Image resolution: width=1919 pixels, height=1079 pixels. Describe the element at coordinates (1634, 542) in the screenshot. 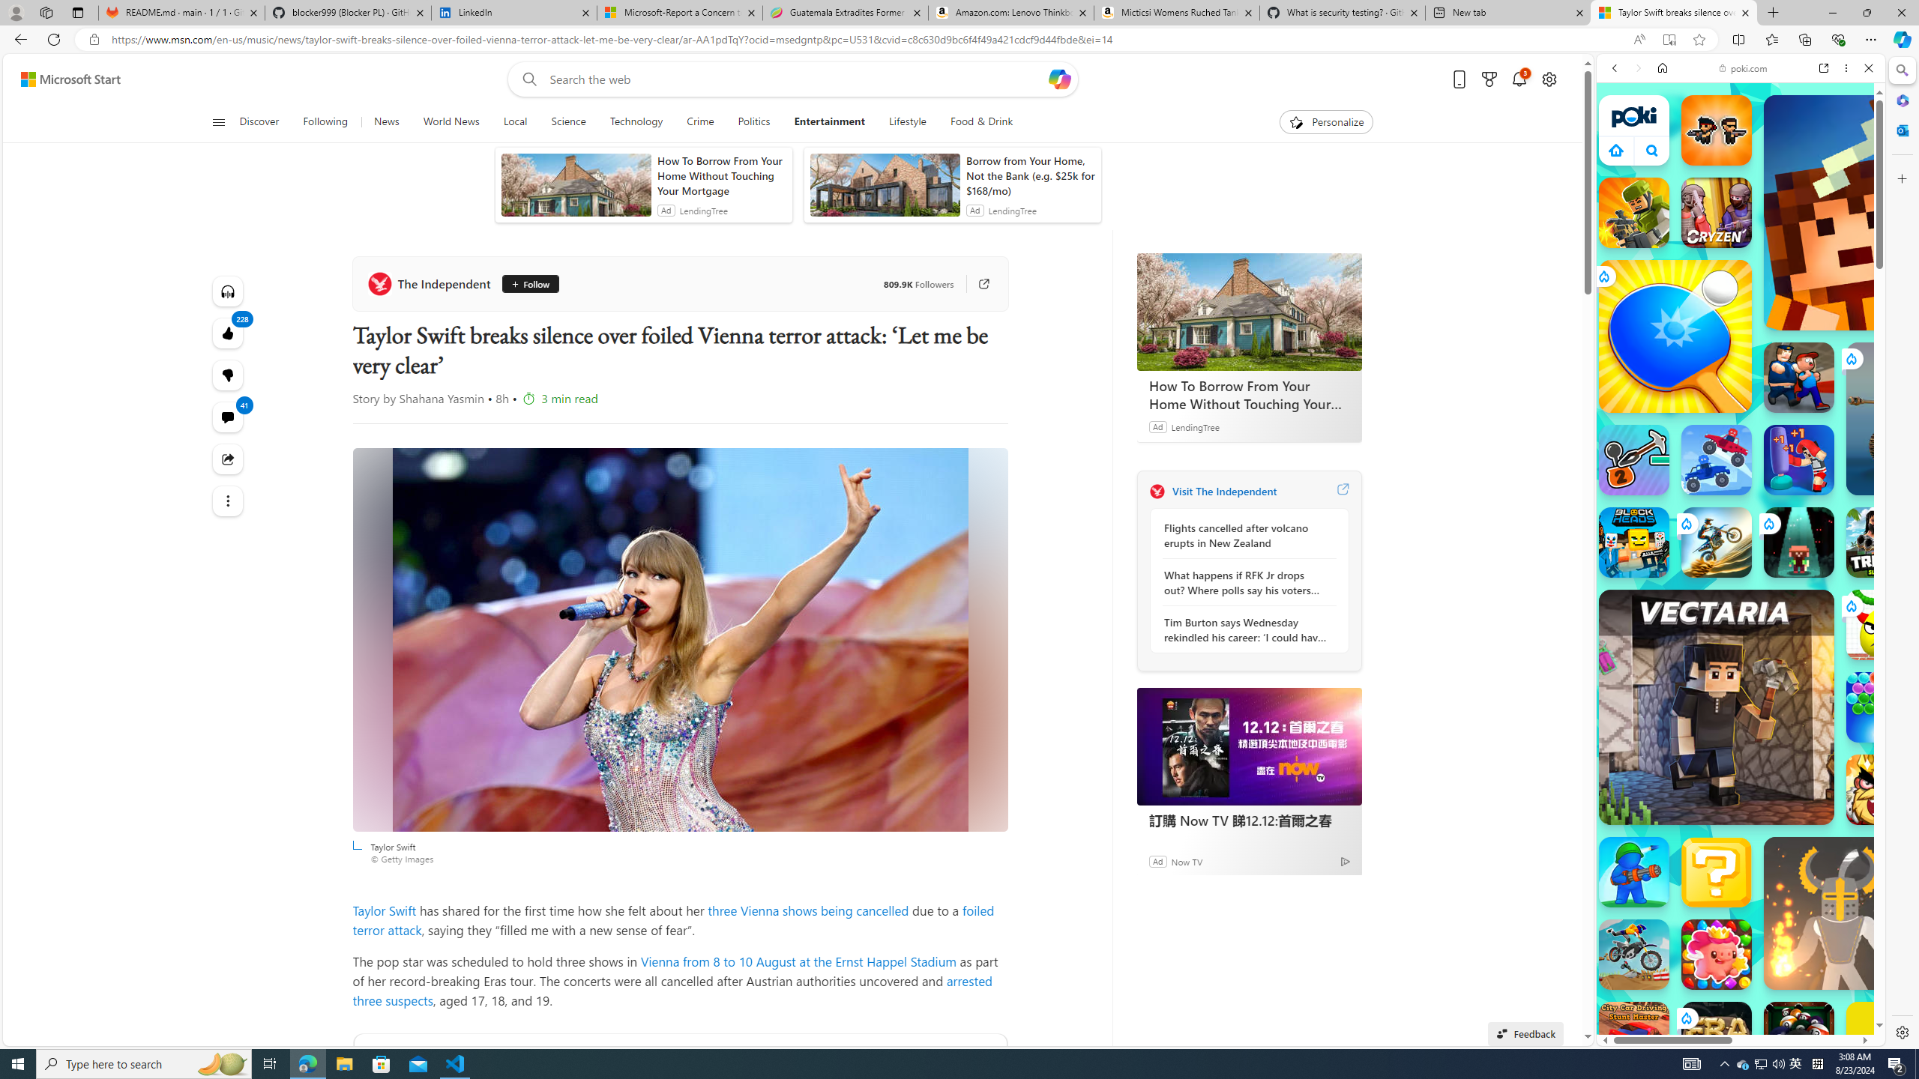

I see `Blockheads` at that location.